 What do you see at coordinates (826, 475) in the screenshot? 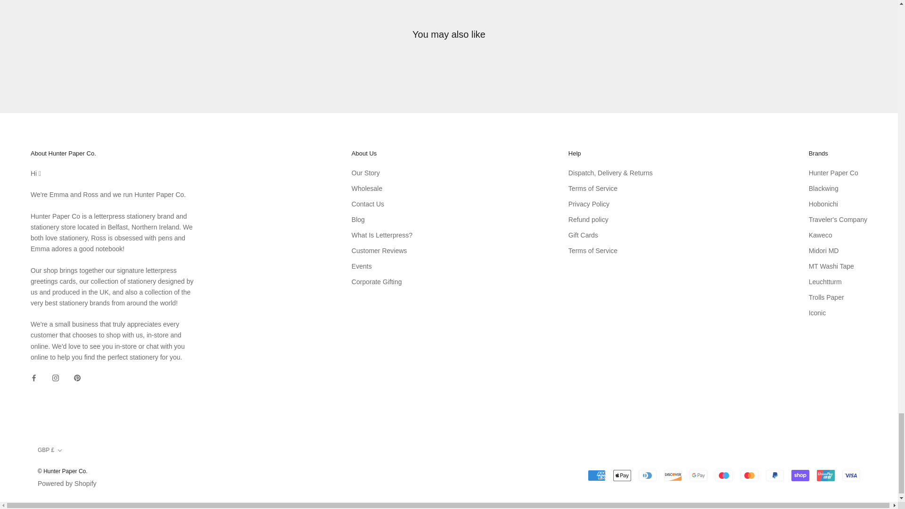
I see `Union Pay` at bounding box center [826, 475].